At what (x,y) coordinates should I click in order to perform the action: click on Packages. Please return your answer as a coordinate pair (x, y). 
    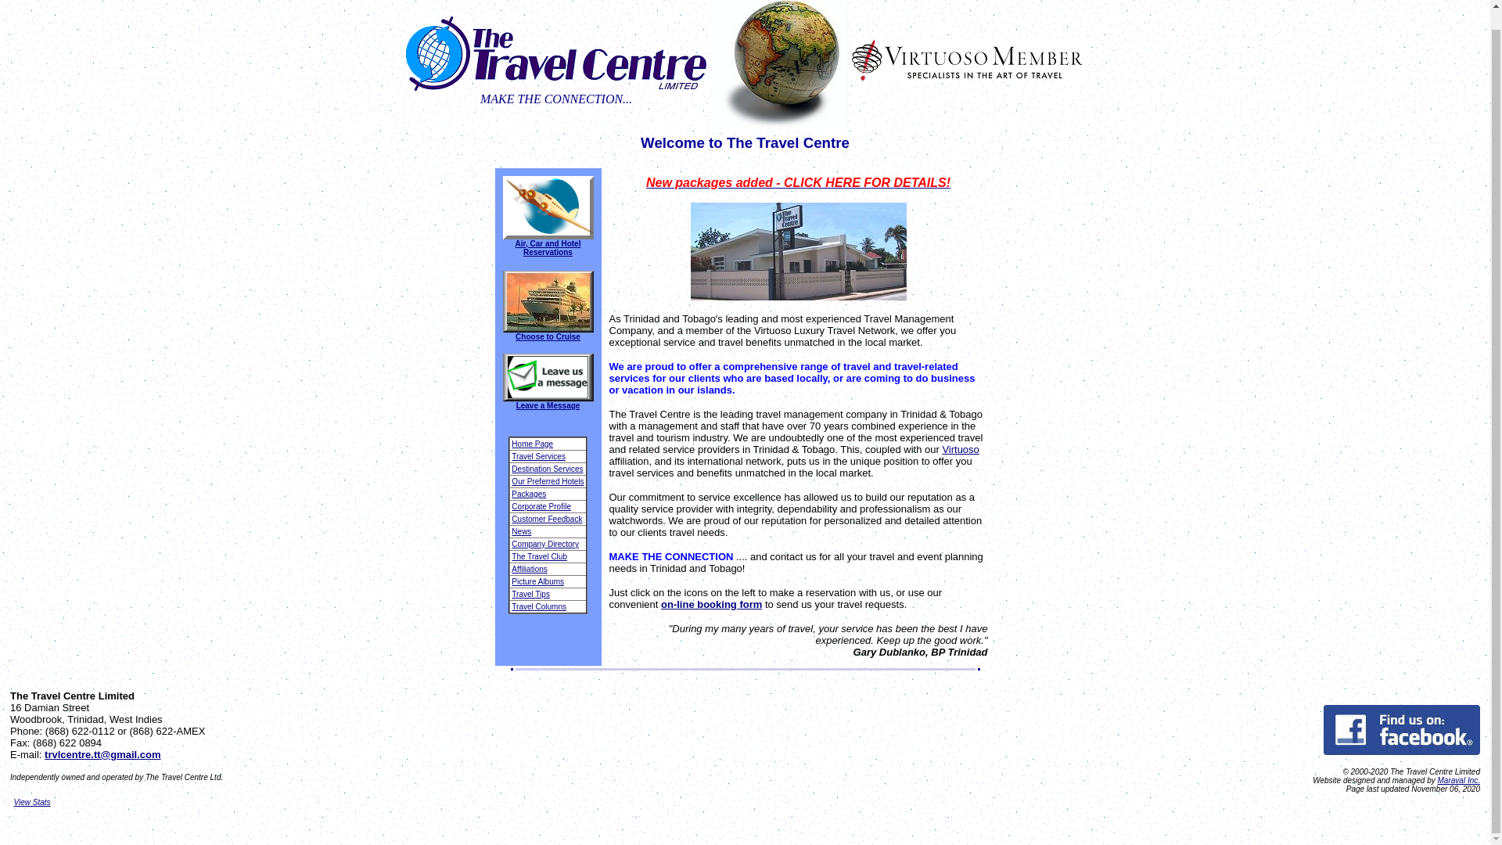
    Looking at the image, I should click on (529, 494).